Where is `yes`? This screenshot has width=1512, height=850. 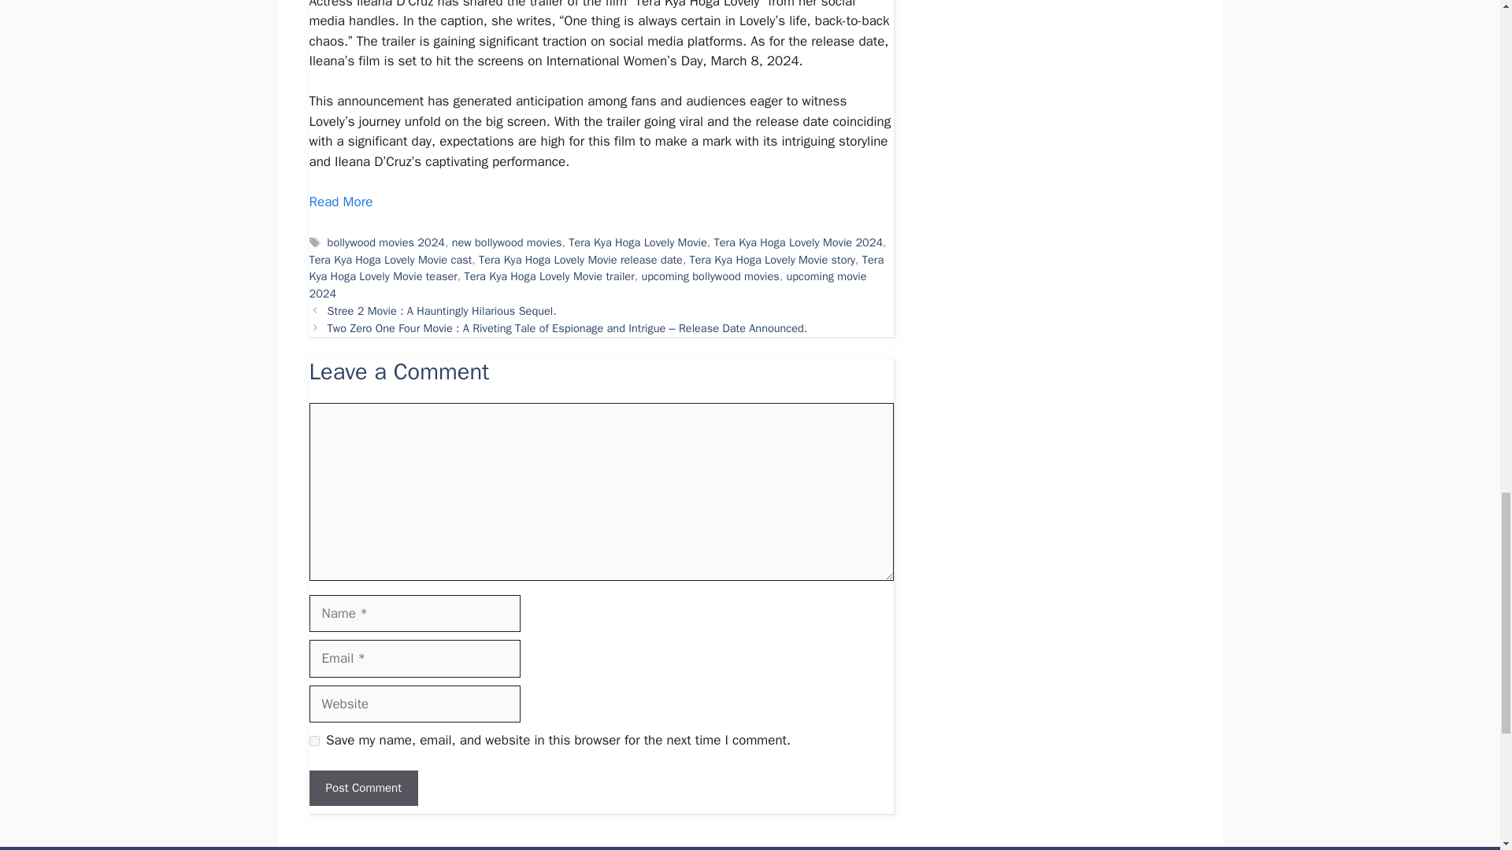 yes is located at coordinates (313, 741).